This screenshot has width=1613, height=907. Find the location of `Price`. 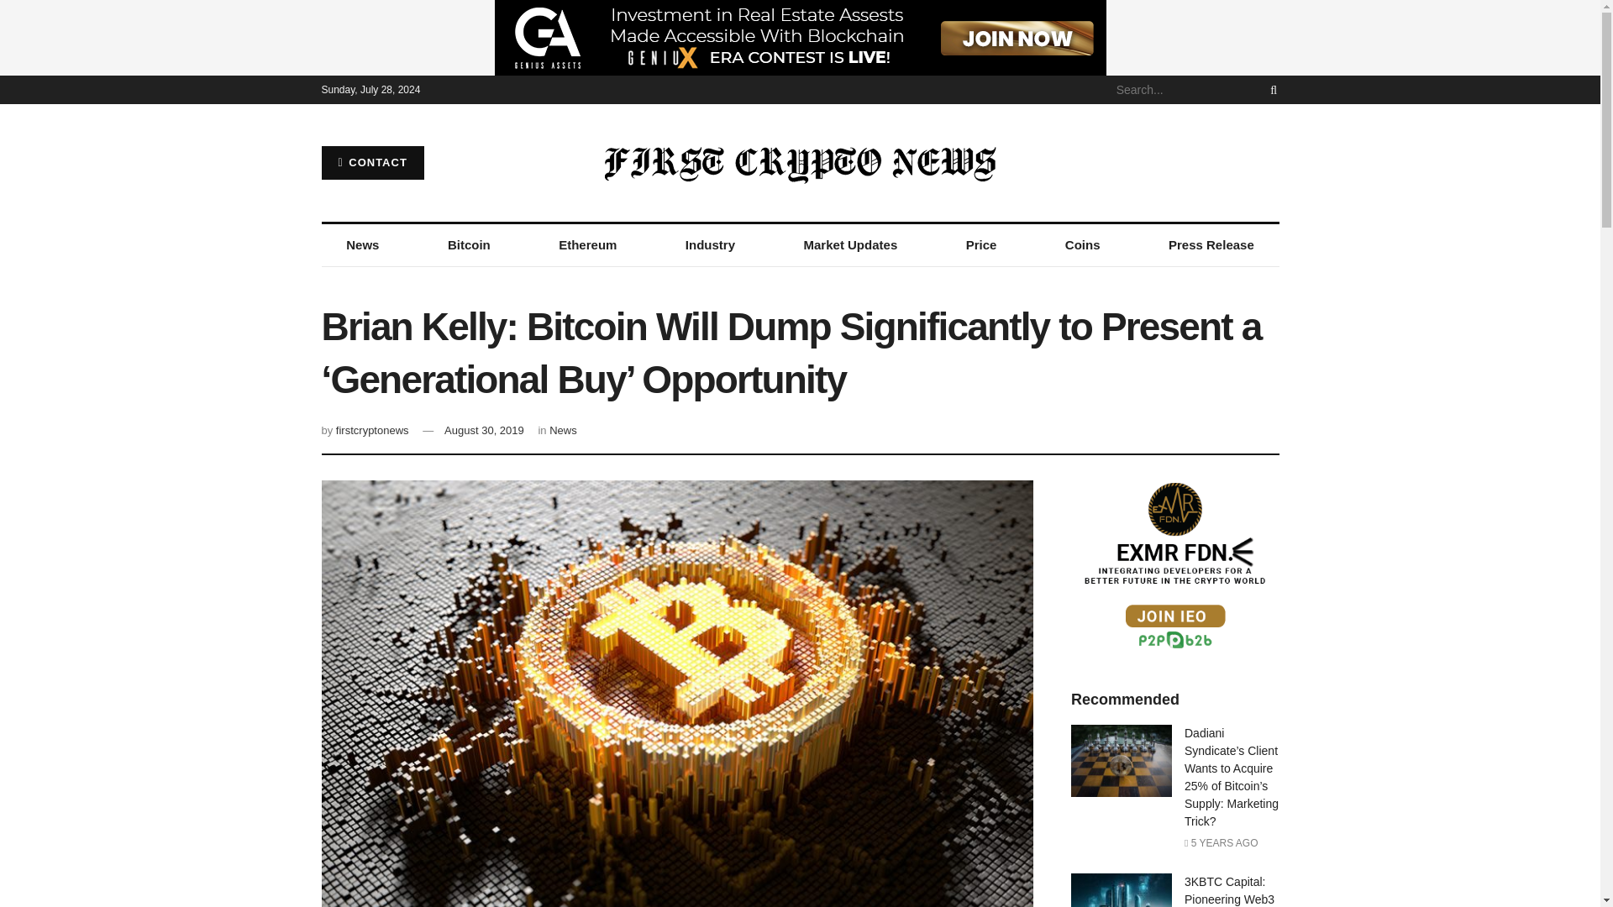

Price is located at coordinates (980, 245).